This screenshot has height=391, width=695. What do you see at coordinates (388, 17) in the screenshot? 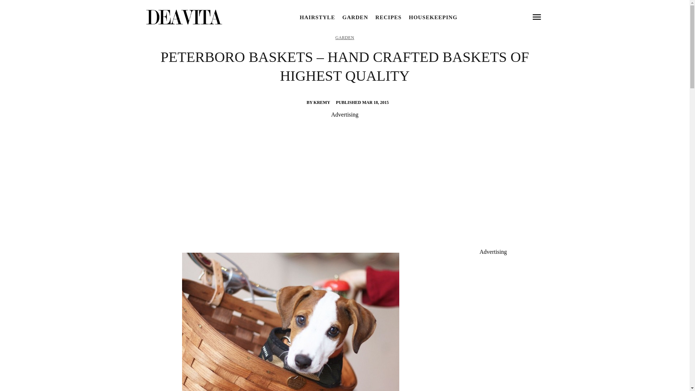
I see `RECIPES` at bounding box center [388, 17].